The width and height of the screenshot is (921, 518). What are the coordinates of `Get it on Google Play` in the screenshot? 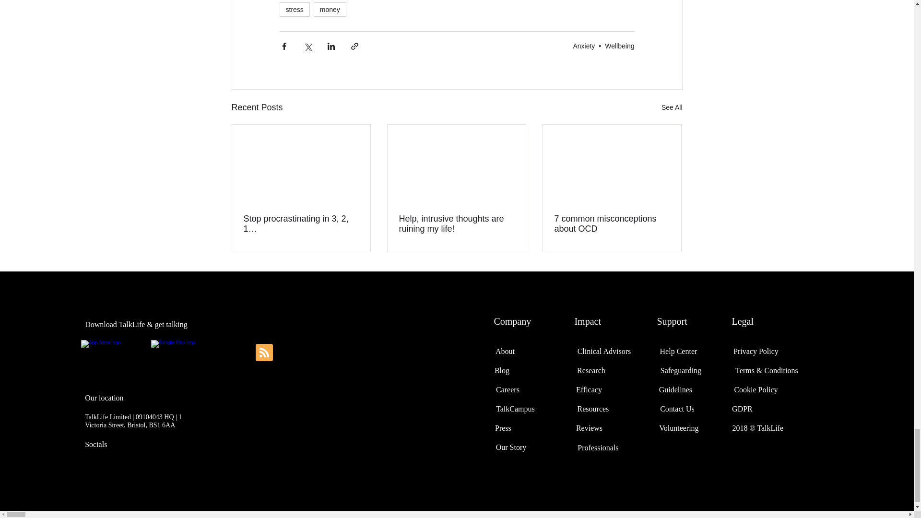 It's located at (189, 353).